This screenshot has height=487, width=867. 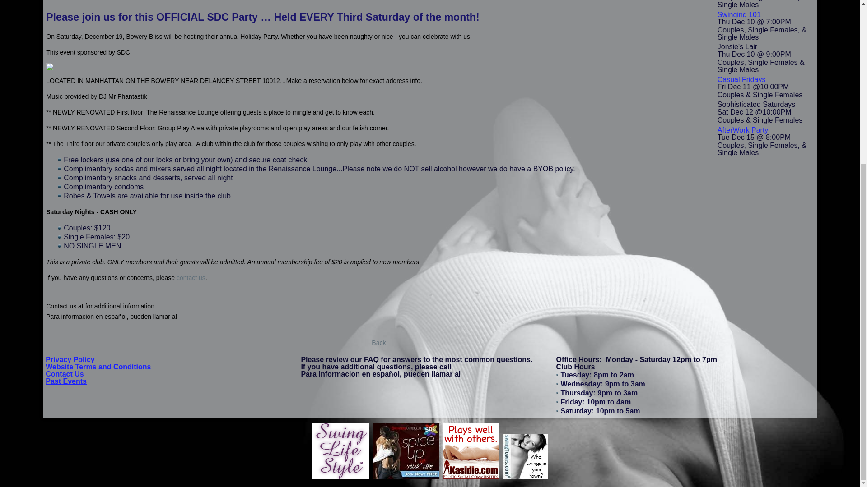 What do you see at coordinates (98, 366) in the screenshot?
I see `Website Terms and Conditions` at bounding box center [98, 366].